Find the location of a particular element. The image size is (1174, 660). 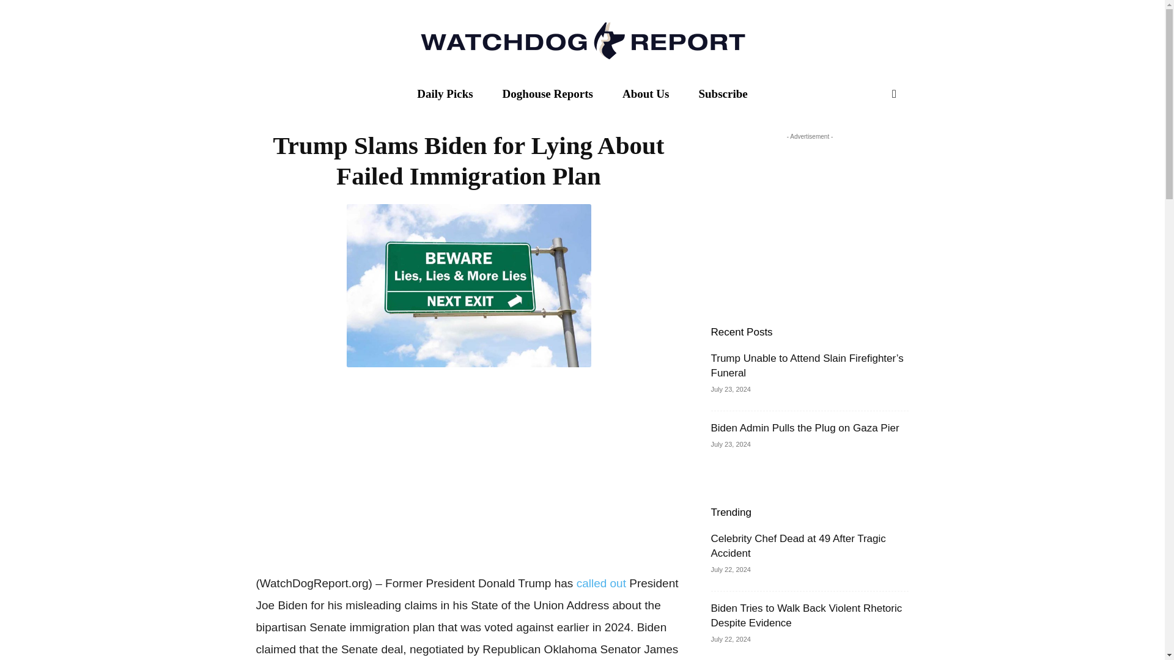

Subscribe is located at coordinates (723, 94).